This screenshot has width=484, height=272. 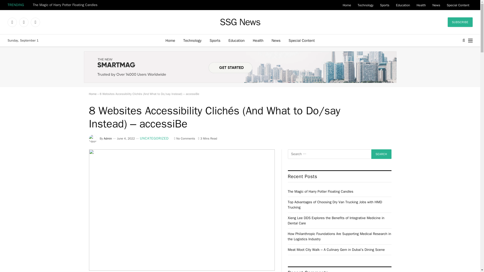 What do you see at coordinates (66, 5) in the screenshot?
I see `The Magic of Harry Potter Floating Candles` at bounding box center [66, 5].